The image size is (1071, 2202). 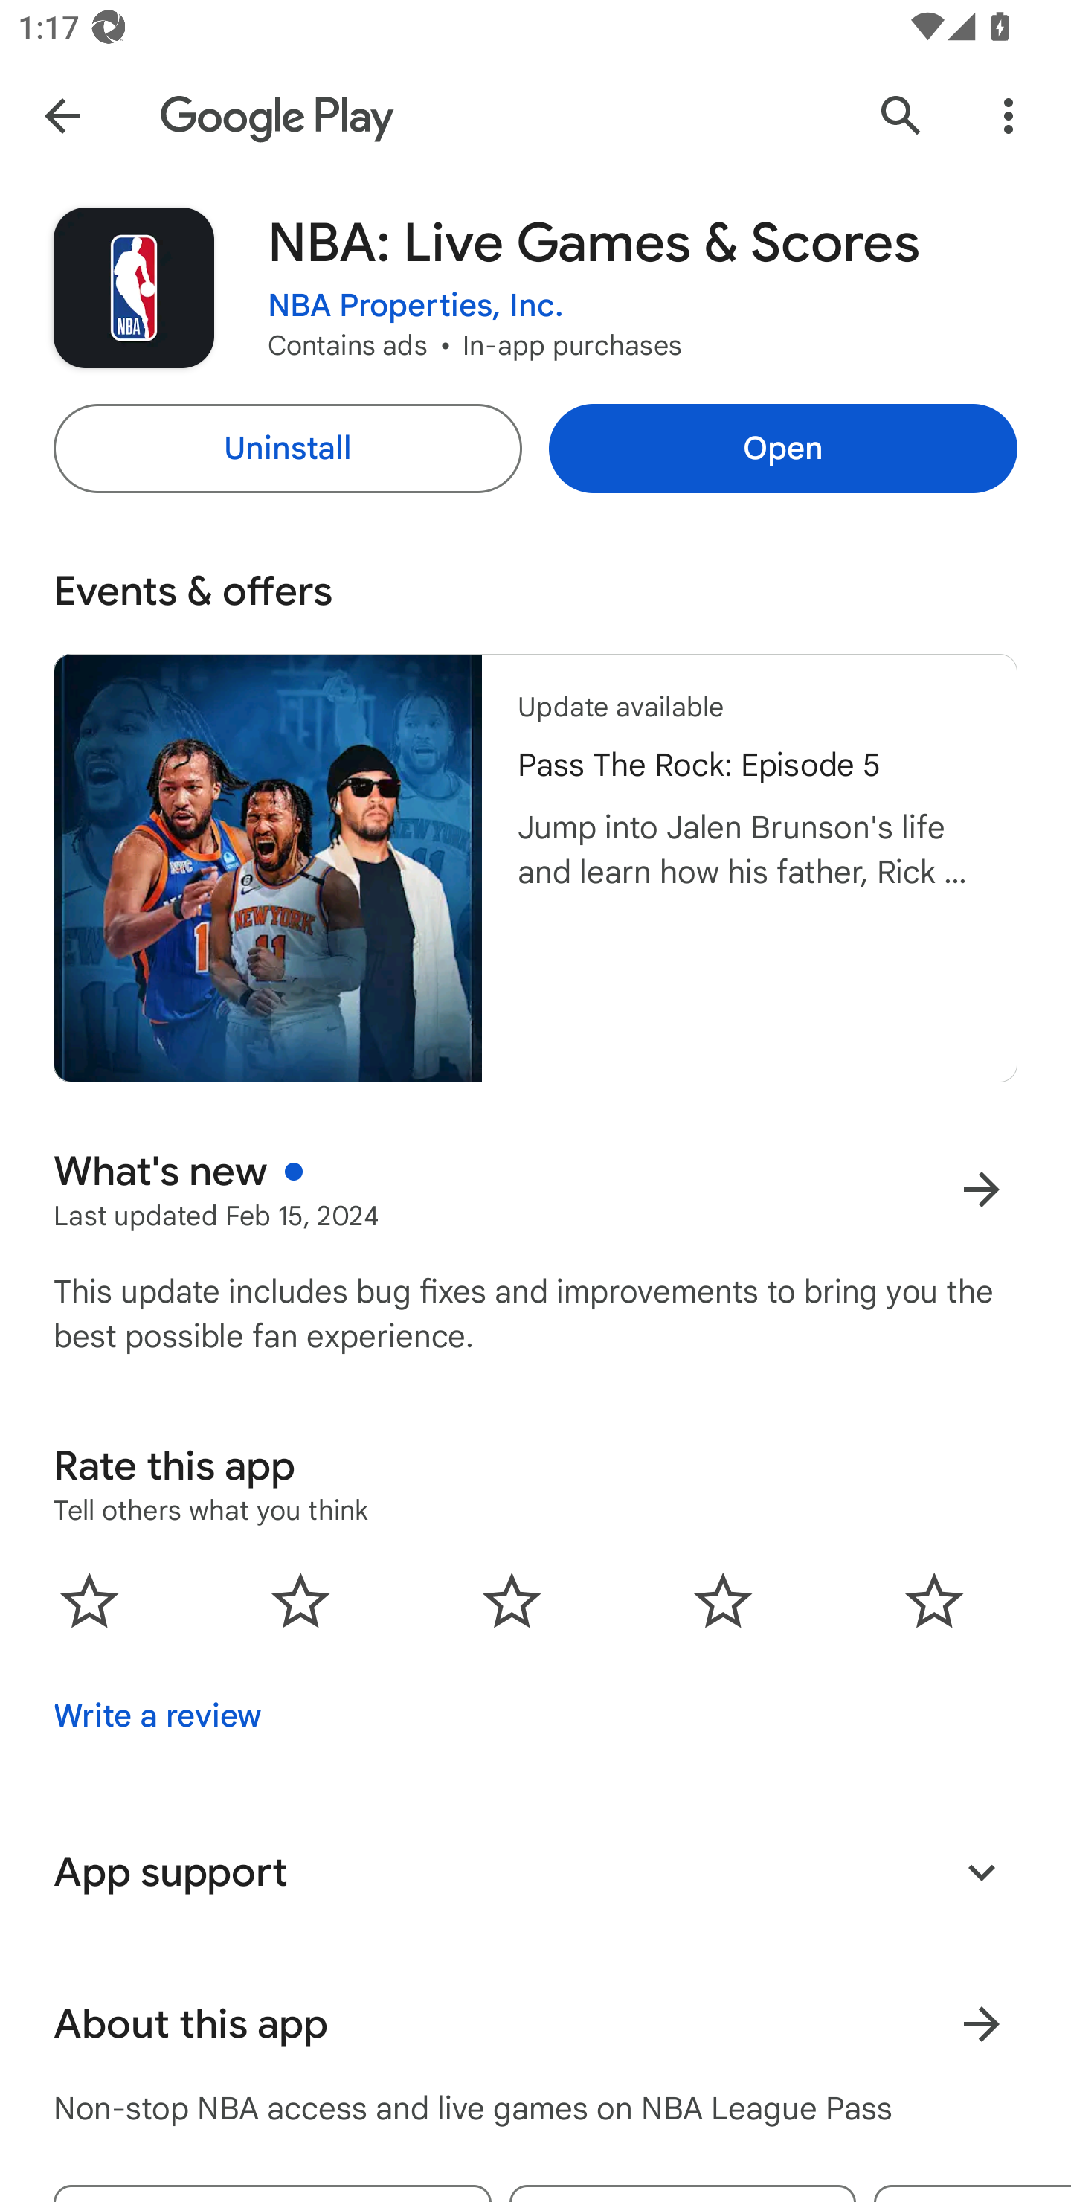 I want to click on About this app Learn more About this app, so click(x=535, y=2025).